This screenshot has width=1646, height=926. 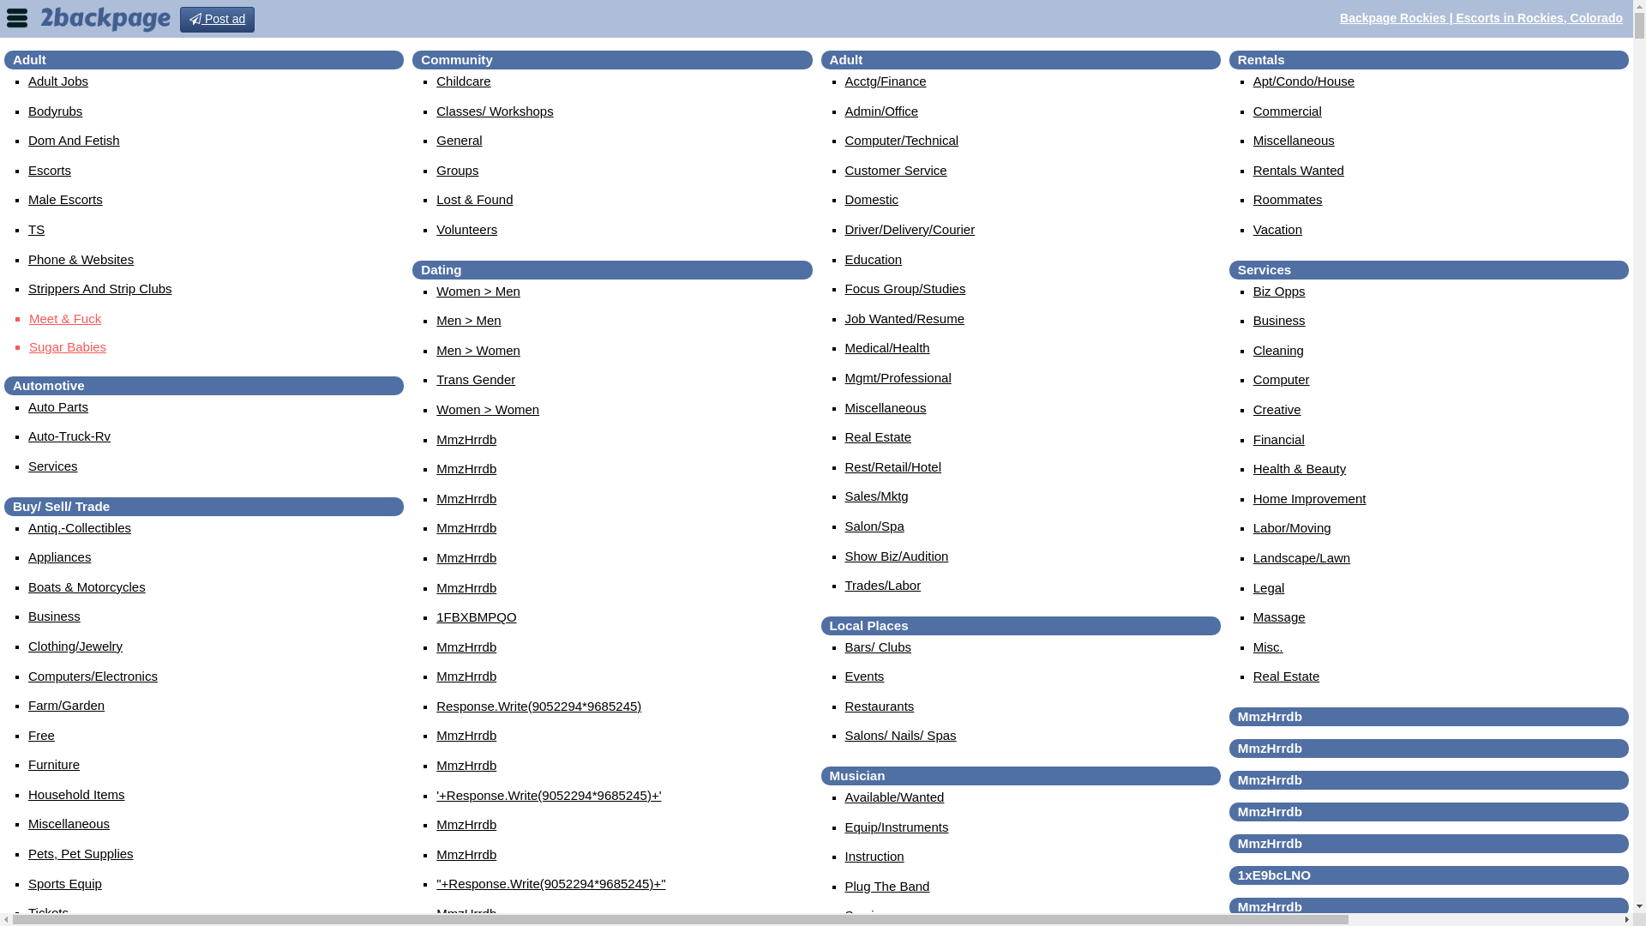 I want to click on MeeT & FuCk, so click(x=216, y=319).